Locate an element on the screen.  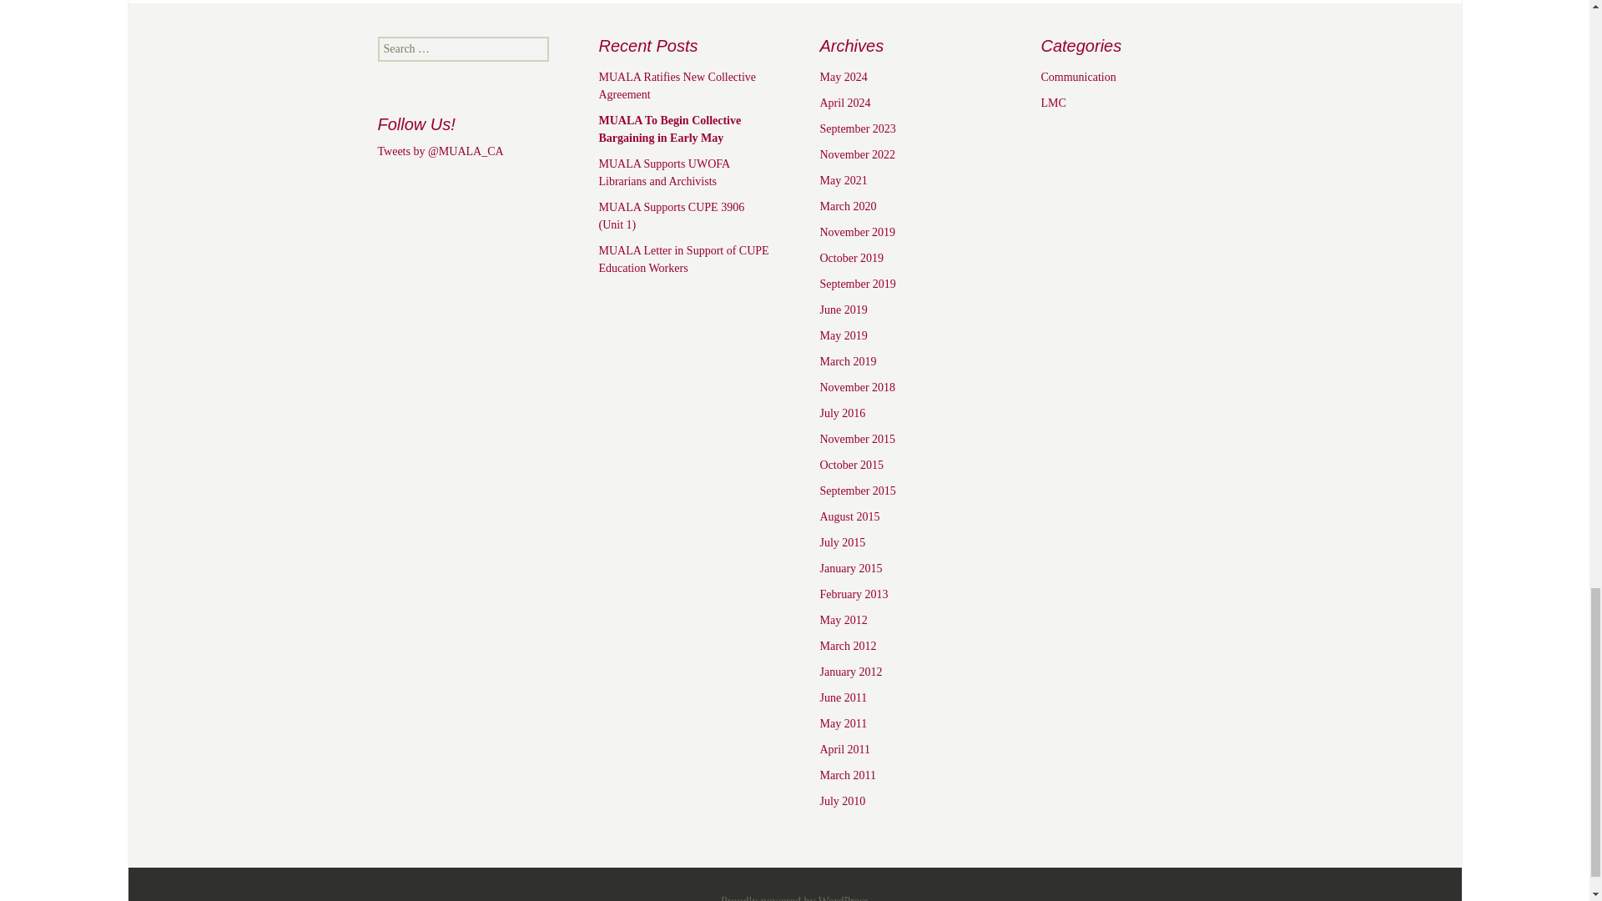
May 2021 is located at coordinates (843, 180).